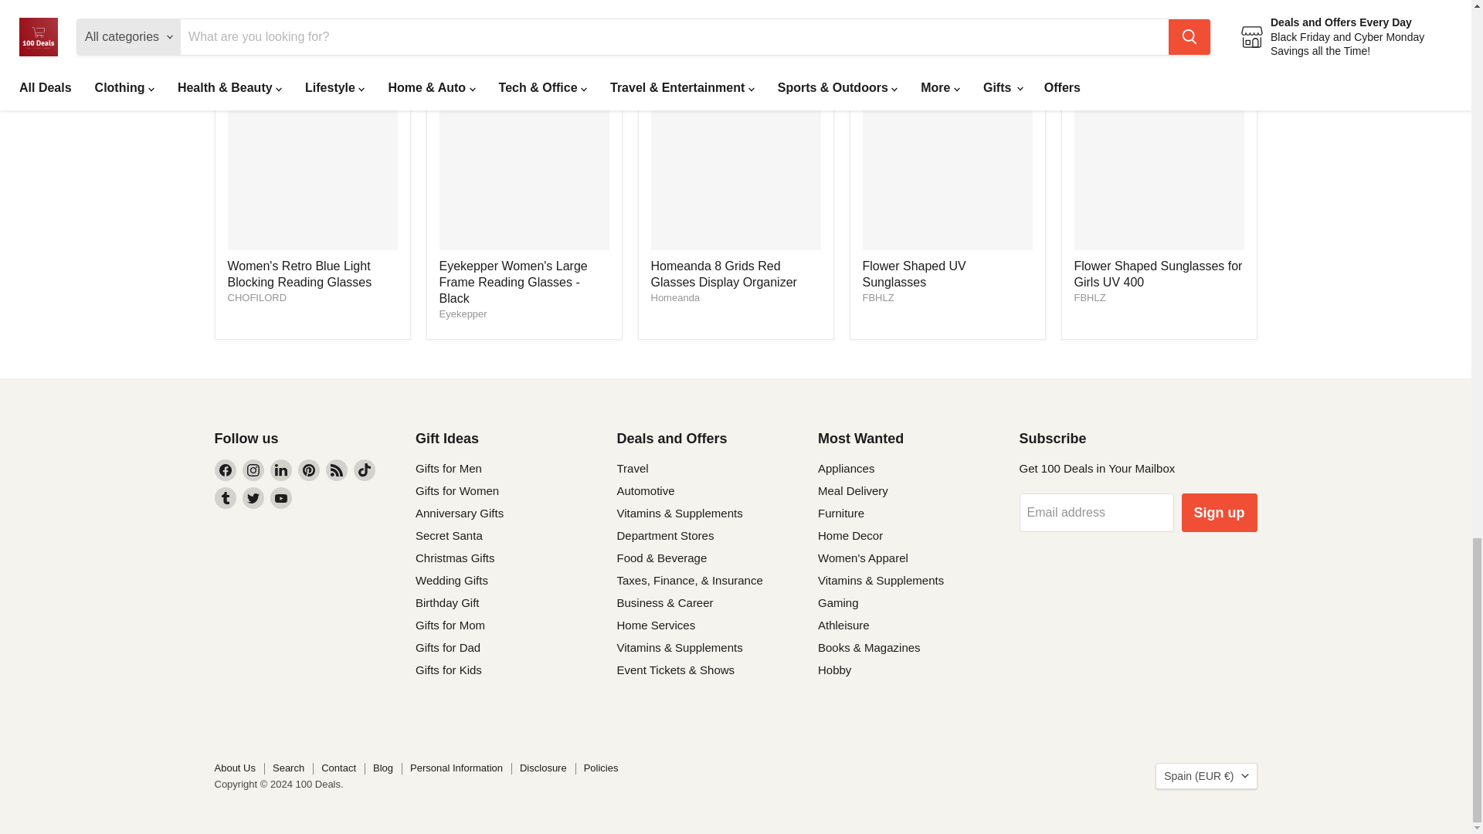 This screenshot has height=834, width=1483. What do you see at coordinates (462, 314) in the screenshot?
I see `Eyekepper` at bounding box center [462, 314].